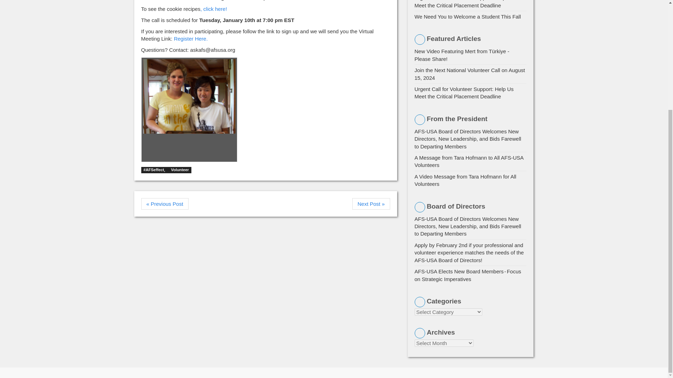 The width and height of the screenshot is (673, 378). I want to click on A Video Message from Tara Hofmann for All Volunteers, so click(465, 180).